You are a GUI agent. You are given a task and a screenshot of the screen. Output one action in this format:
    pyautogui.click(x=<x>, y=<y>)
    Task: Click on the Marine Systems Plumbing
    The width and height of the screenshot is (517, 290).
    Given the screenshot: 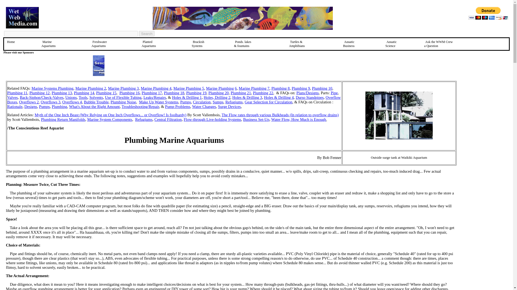 What is the action you would take?
    pyautogui.click(x=52, y=88)
    